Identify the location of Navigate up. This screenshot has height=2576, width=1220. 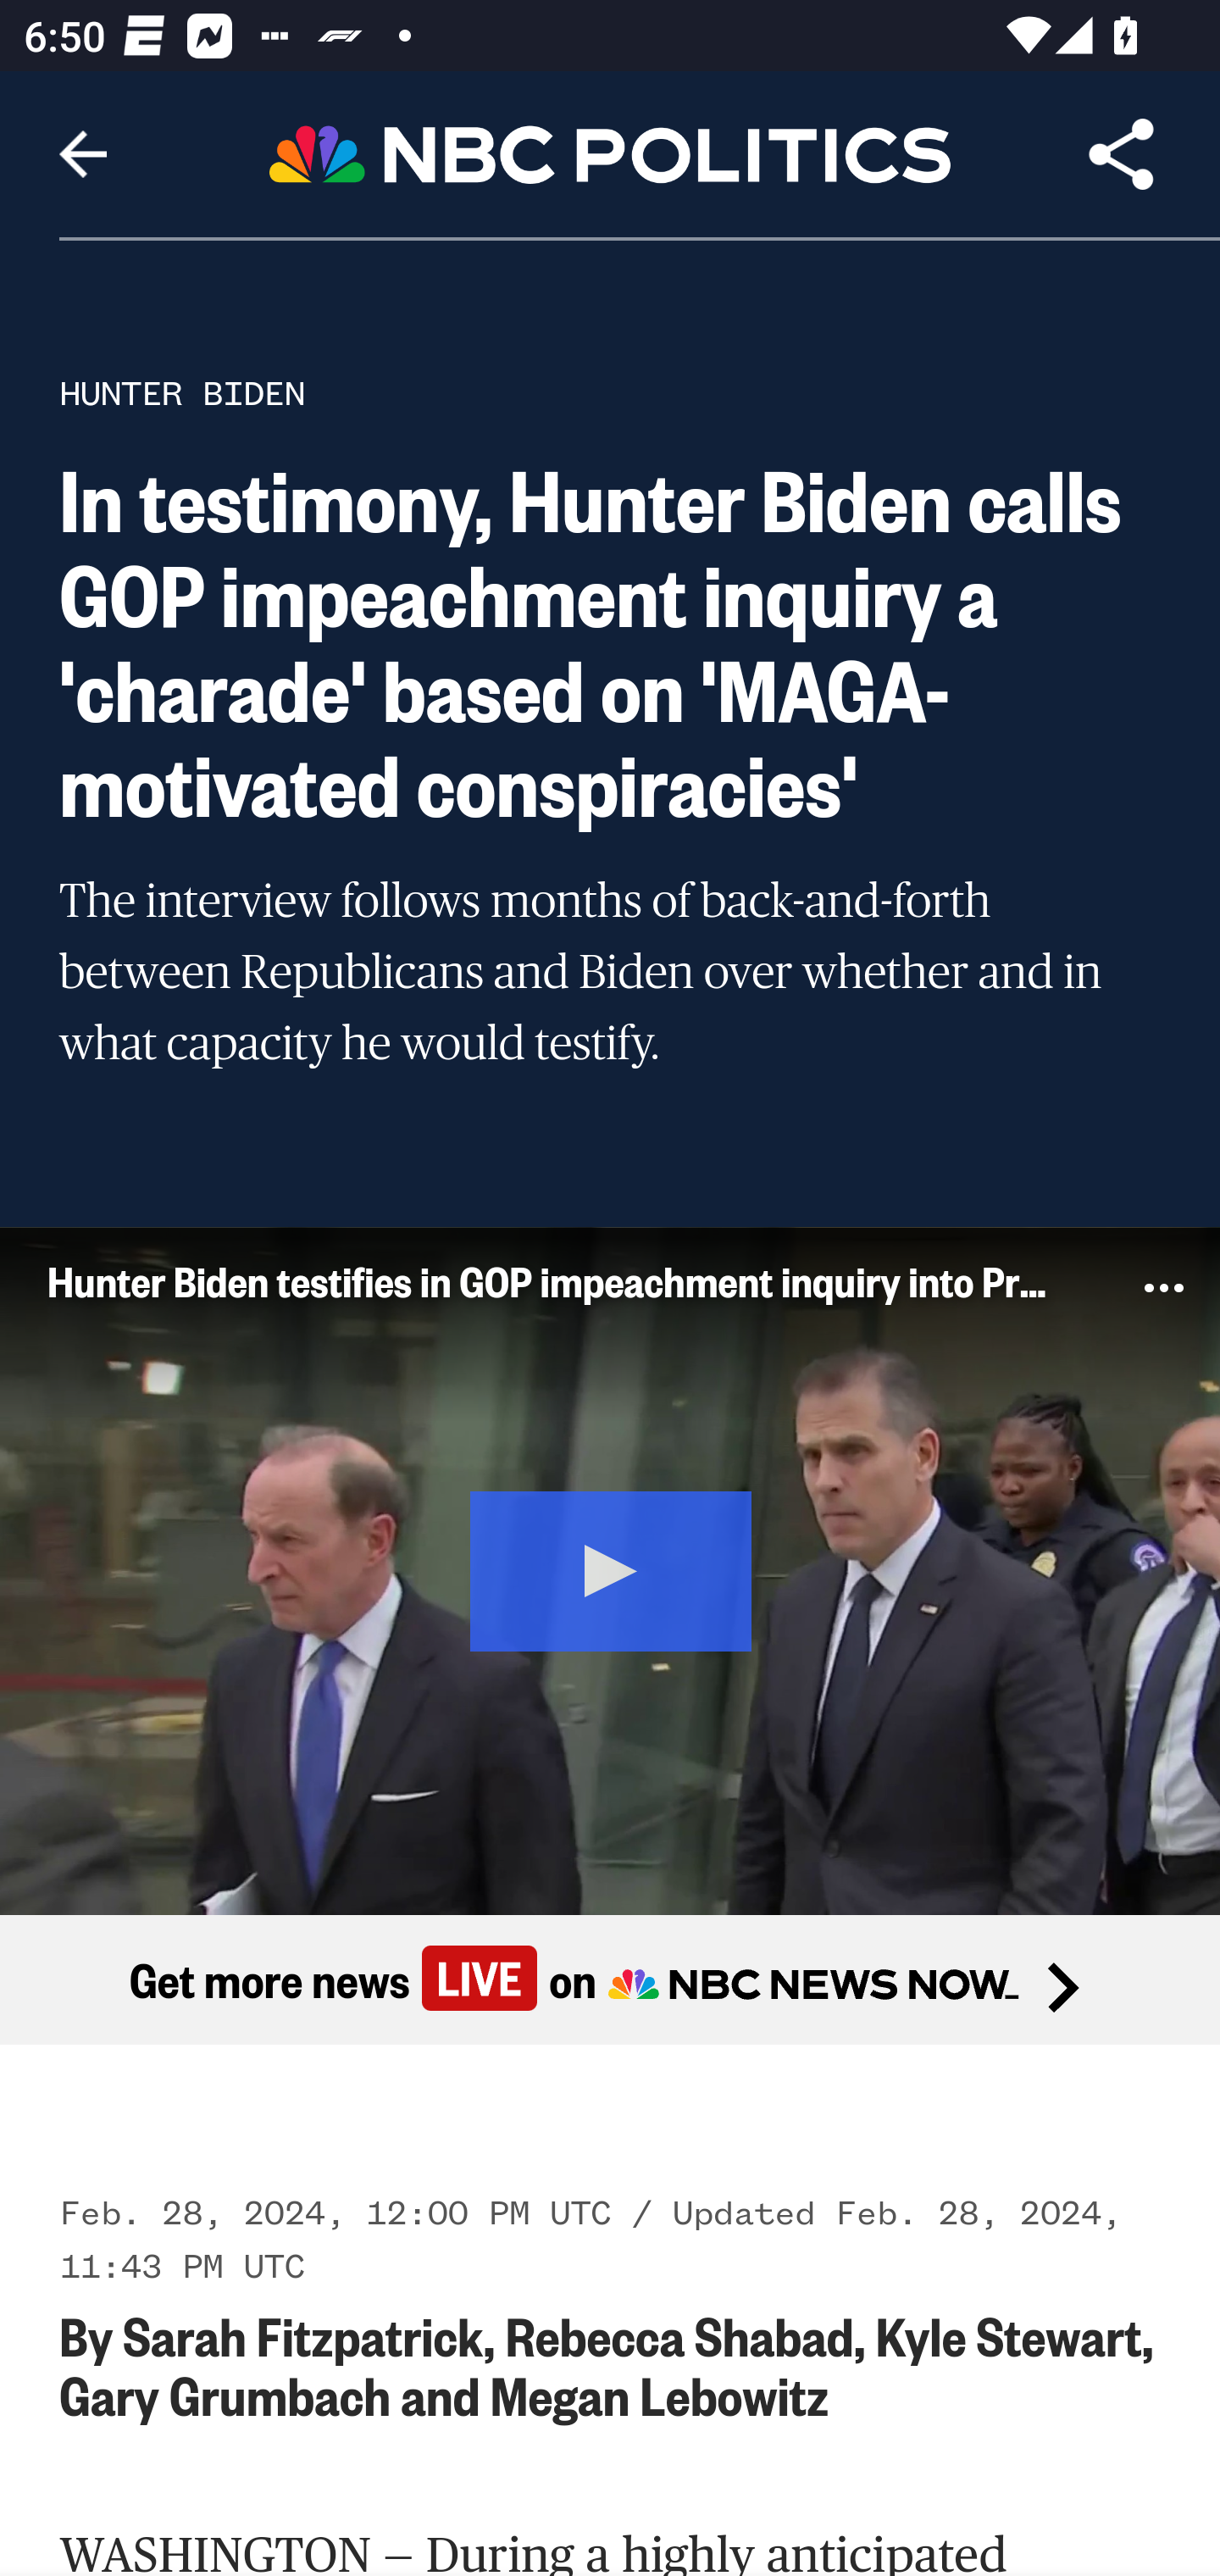
(83, 154).